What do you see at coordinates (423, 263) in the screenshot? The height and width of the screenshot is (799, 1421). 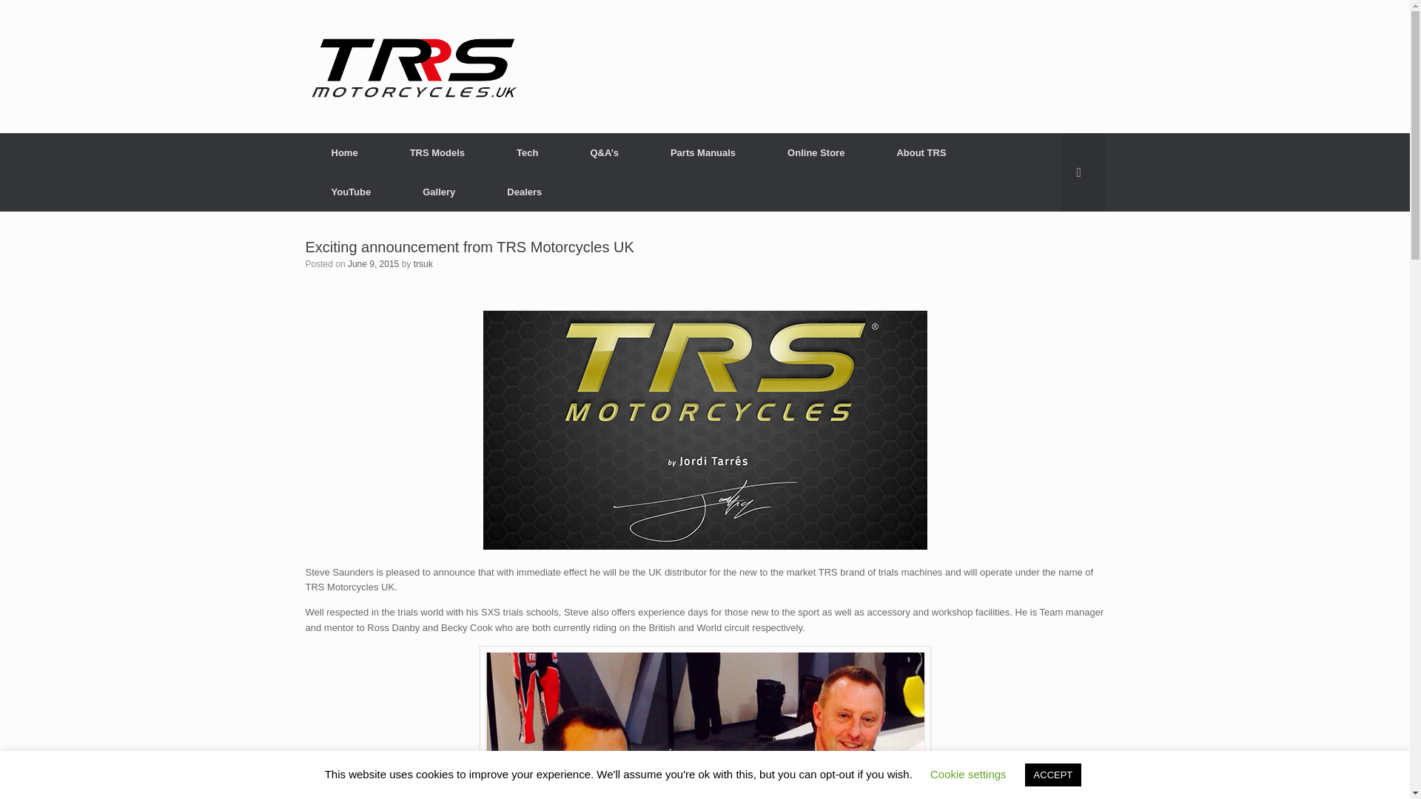 I see `trsuk` at bounding box center [423, 263].